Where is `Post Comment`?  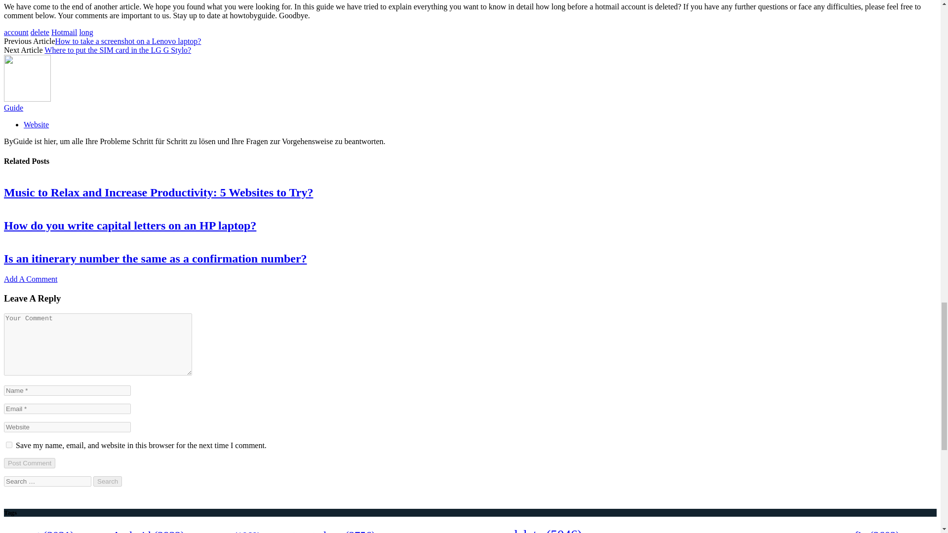
Post Comment is located at coordinates (29, 463).